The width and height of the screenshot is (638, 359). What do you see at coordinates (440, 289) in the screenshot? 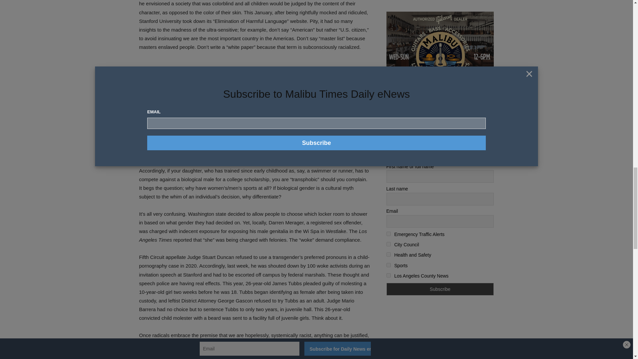
I see `Subscribe` at bounding box center [440, 289].